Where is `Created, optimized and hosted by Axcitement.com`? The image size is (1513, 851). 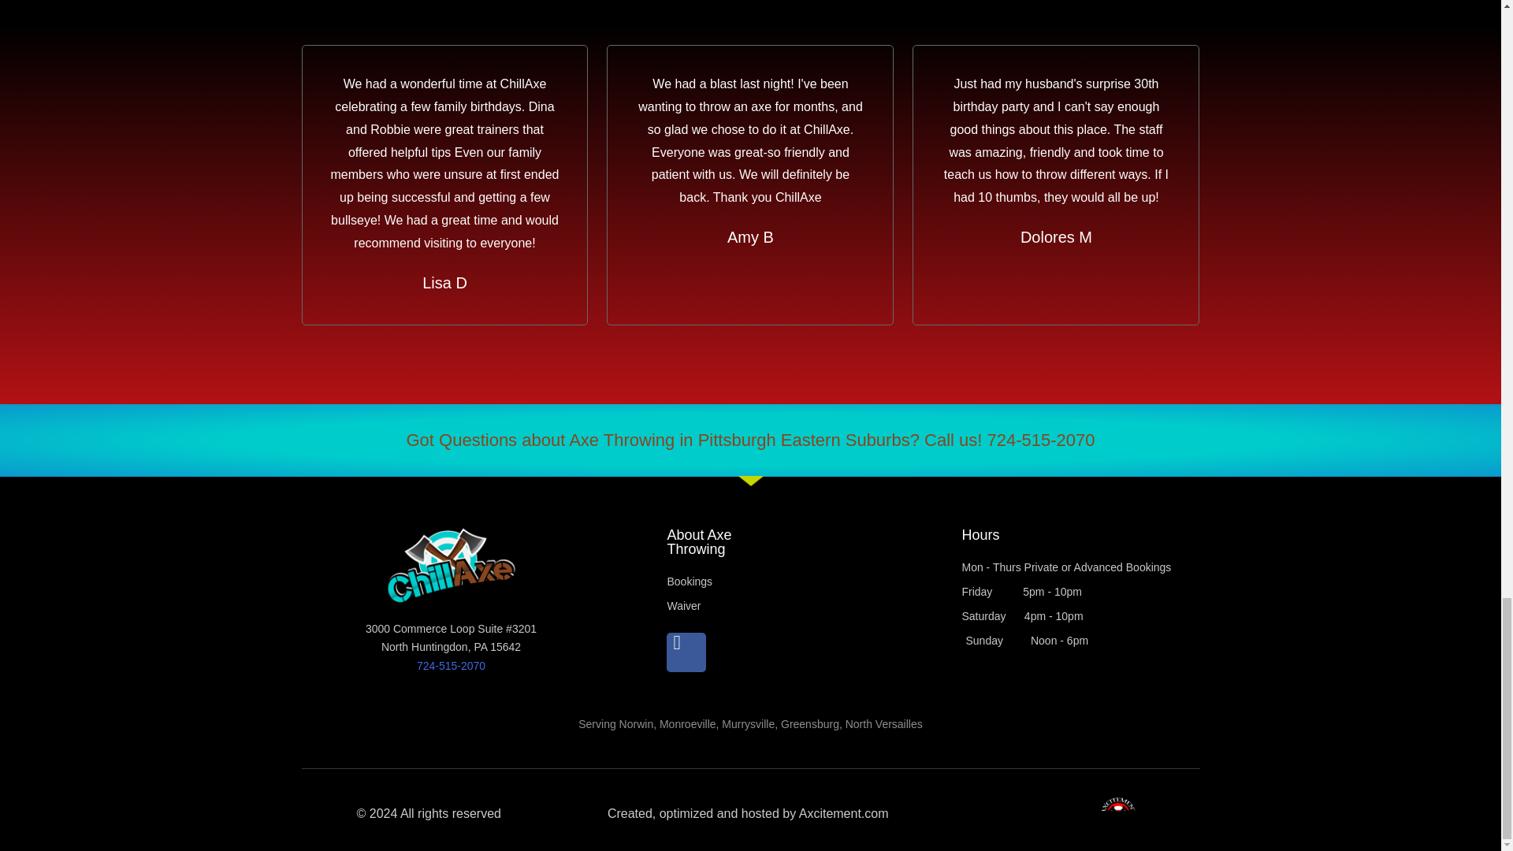 Created, optimized and hosted by Axcitement.com is located at coordinates (749, 813).